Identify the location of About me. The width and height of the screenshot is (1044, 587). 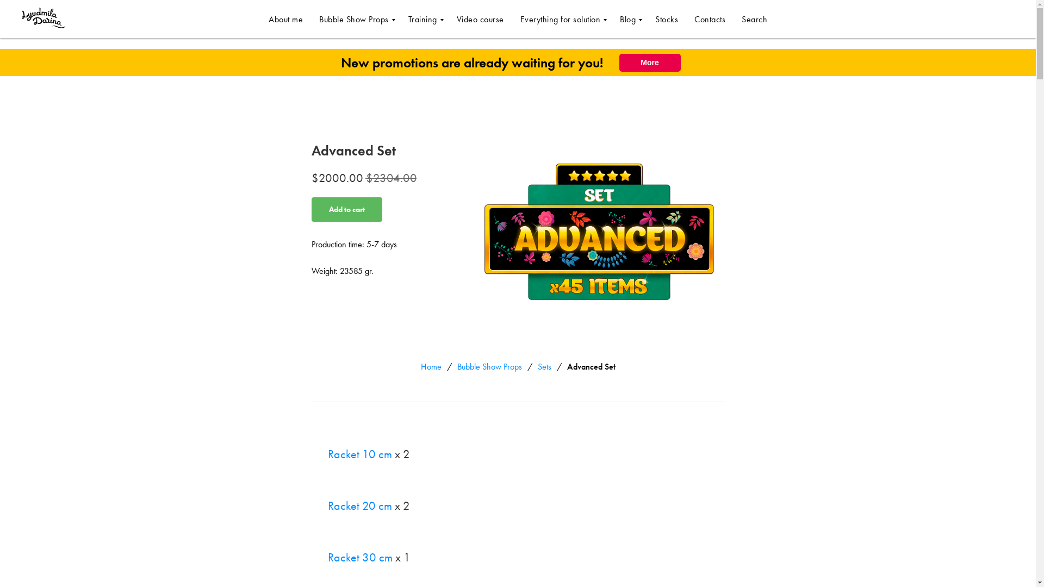
(285, 18).